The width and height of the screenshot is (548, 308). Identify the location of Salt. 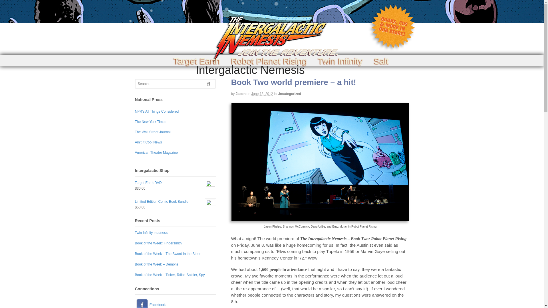
(381, 61).